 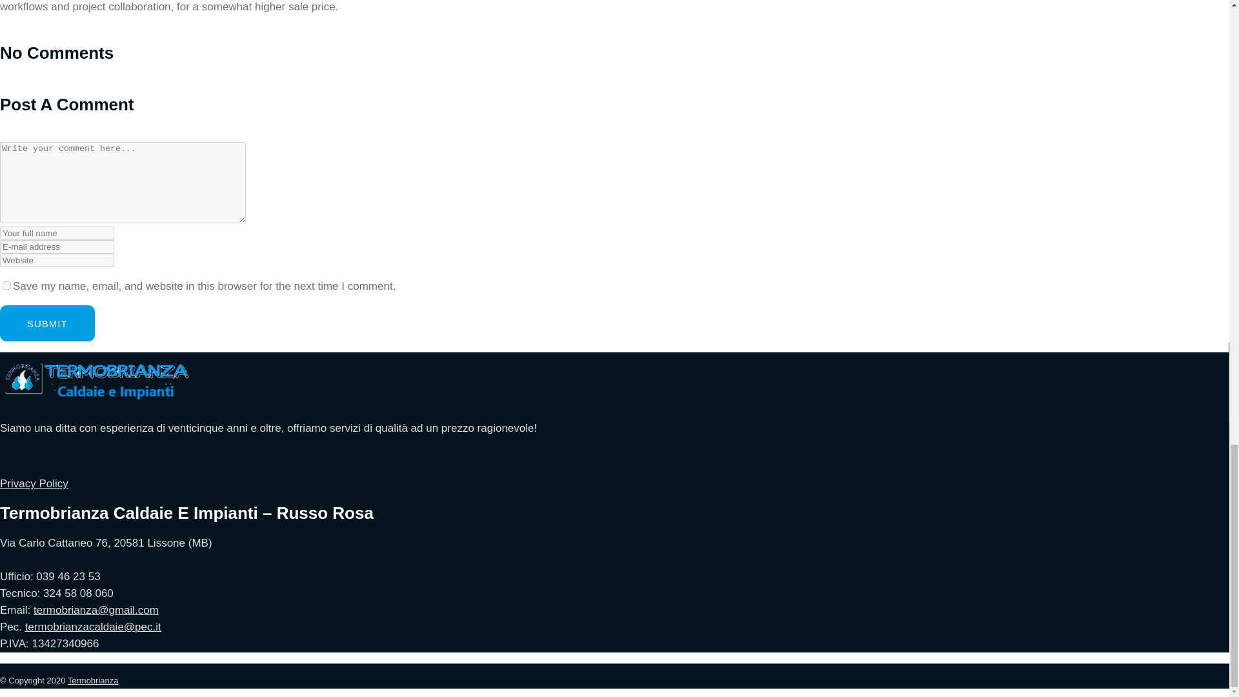 I want to click on yes, so click(x=6, y=285).